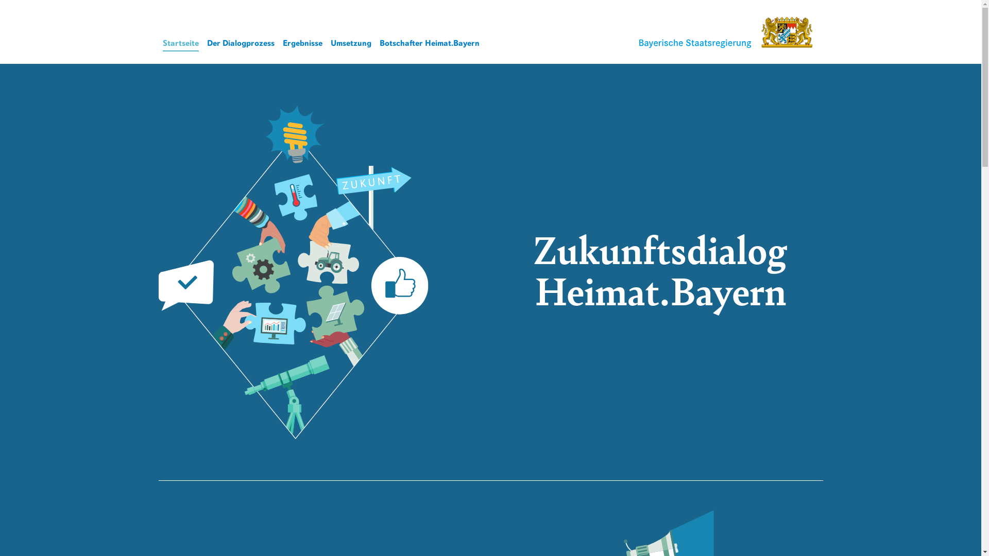 This screenshot has width=989, height=556. What do you see at coordinates (725, 32) in the screenshot?
I see `Bayerisches Staatsministerium` at bounding box center [725, 32].